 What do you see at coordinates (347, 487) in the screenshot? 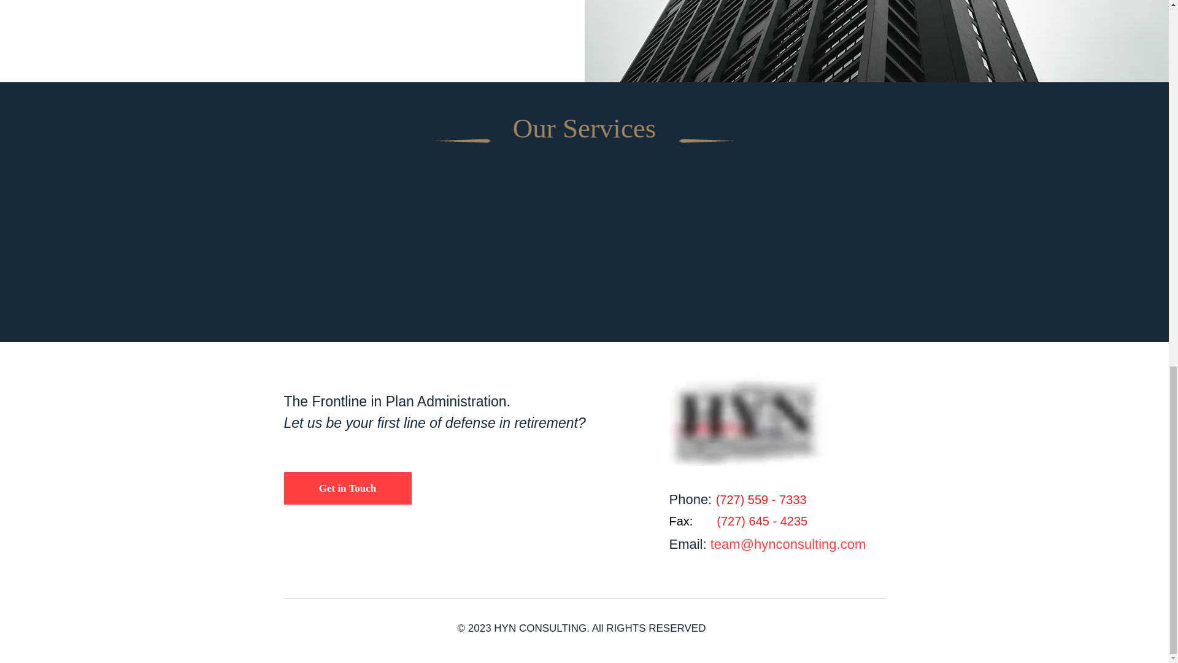
I see `Get in Touch` at bounding box center [347, 487].